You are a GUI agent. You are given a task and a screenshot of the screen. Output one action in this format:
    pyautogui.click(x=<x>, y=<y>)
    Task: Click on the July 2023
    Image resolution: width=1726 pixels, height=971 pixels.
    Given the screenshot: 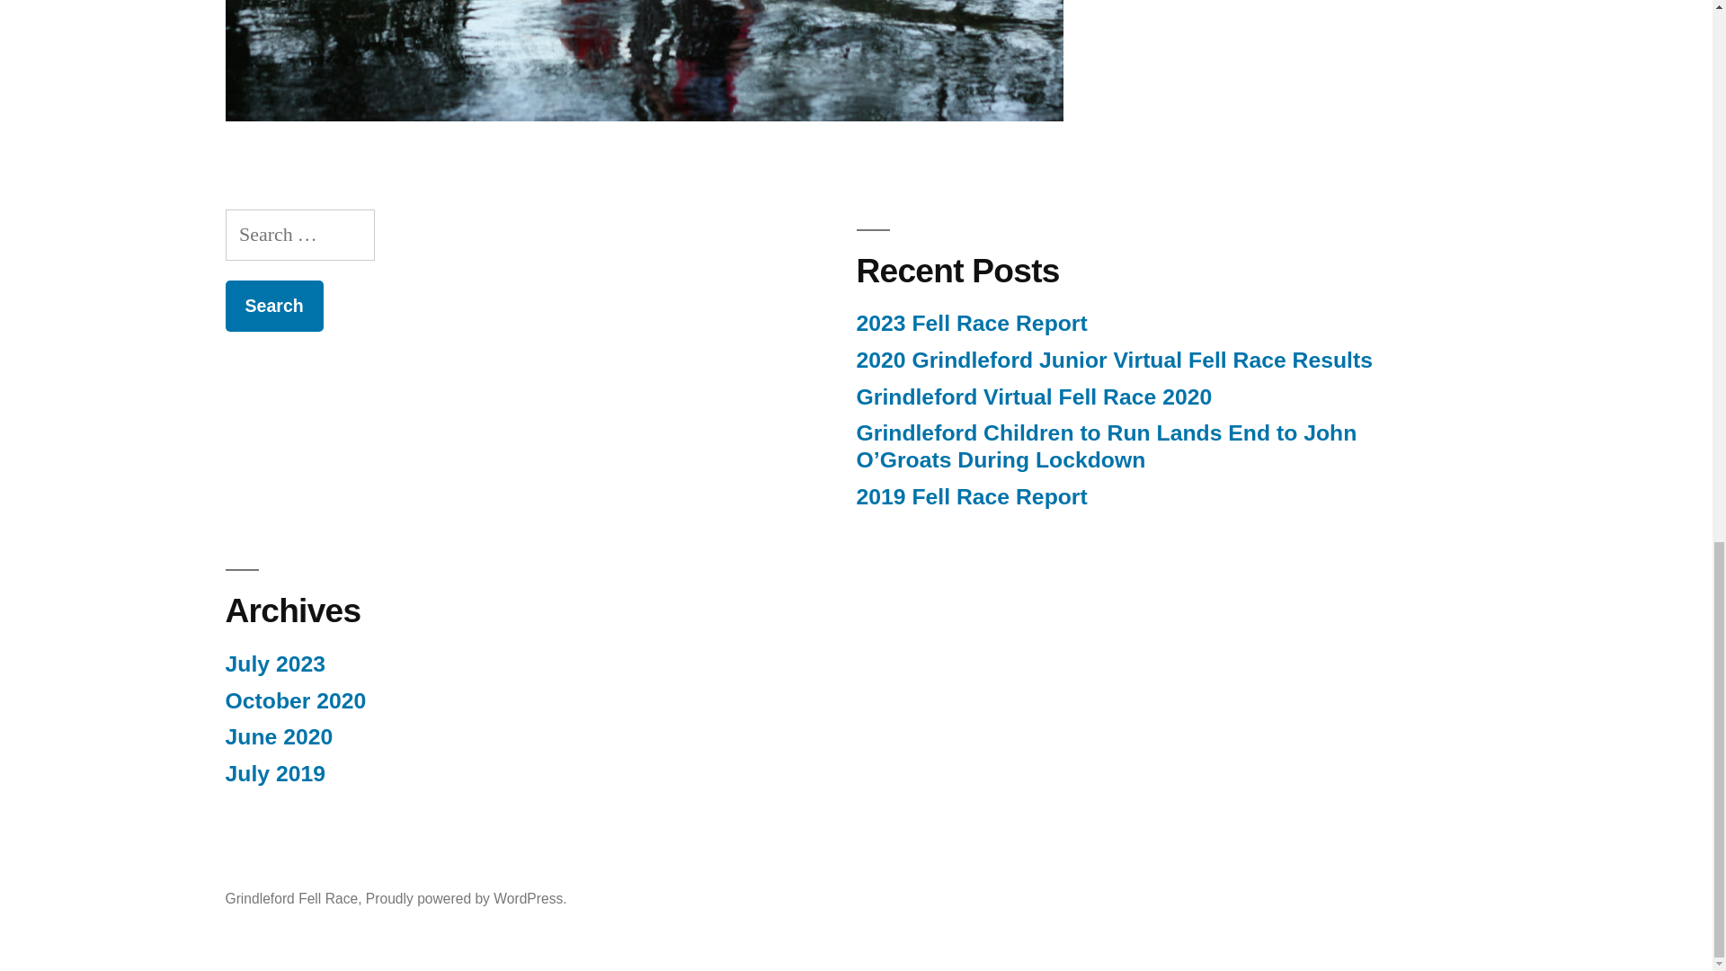 What is the action you would take?
    pyautogui.click(x=273, y=664)
    